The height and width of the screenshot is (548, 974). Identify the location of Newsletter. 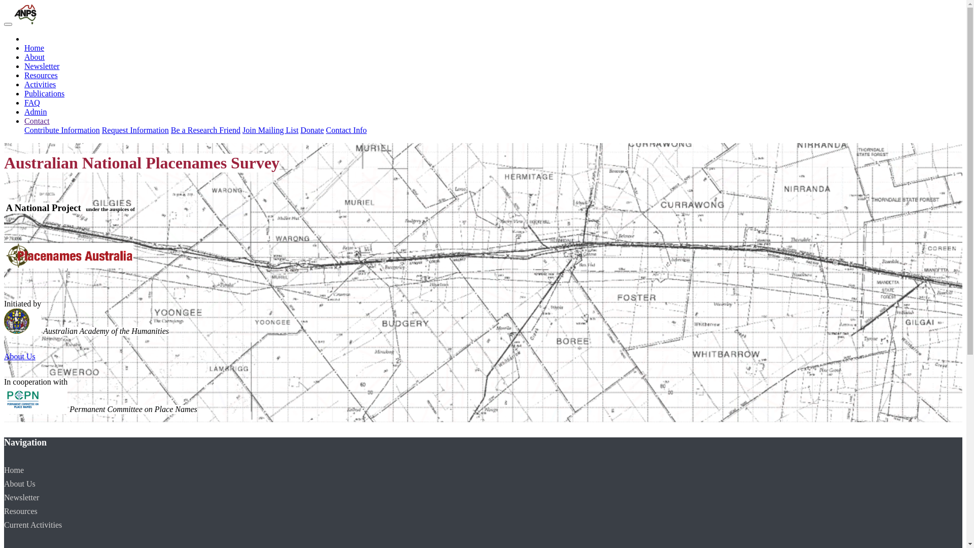
(42, 66).